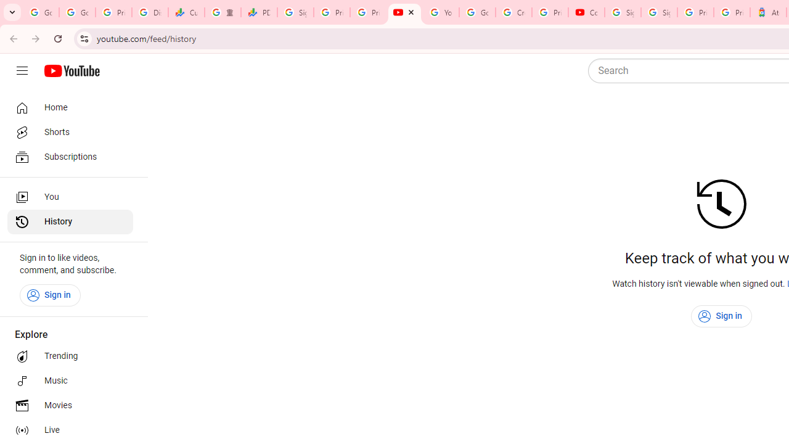  I want to click on Create your Google Account, so click(513, 12).